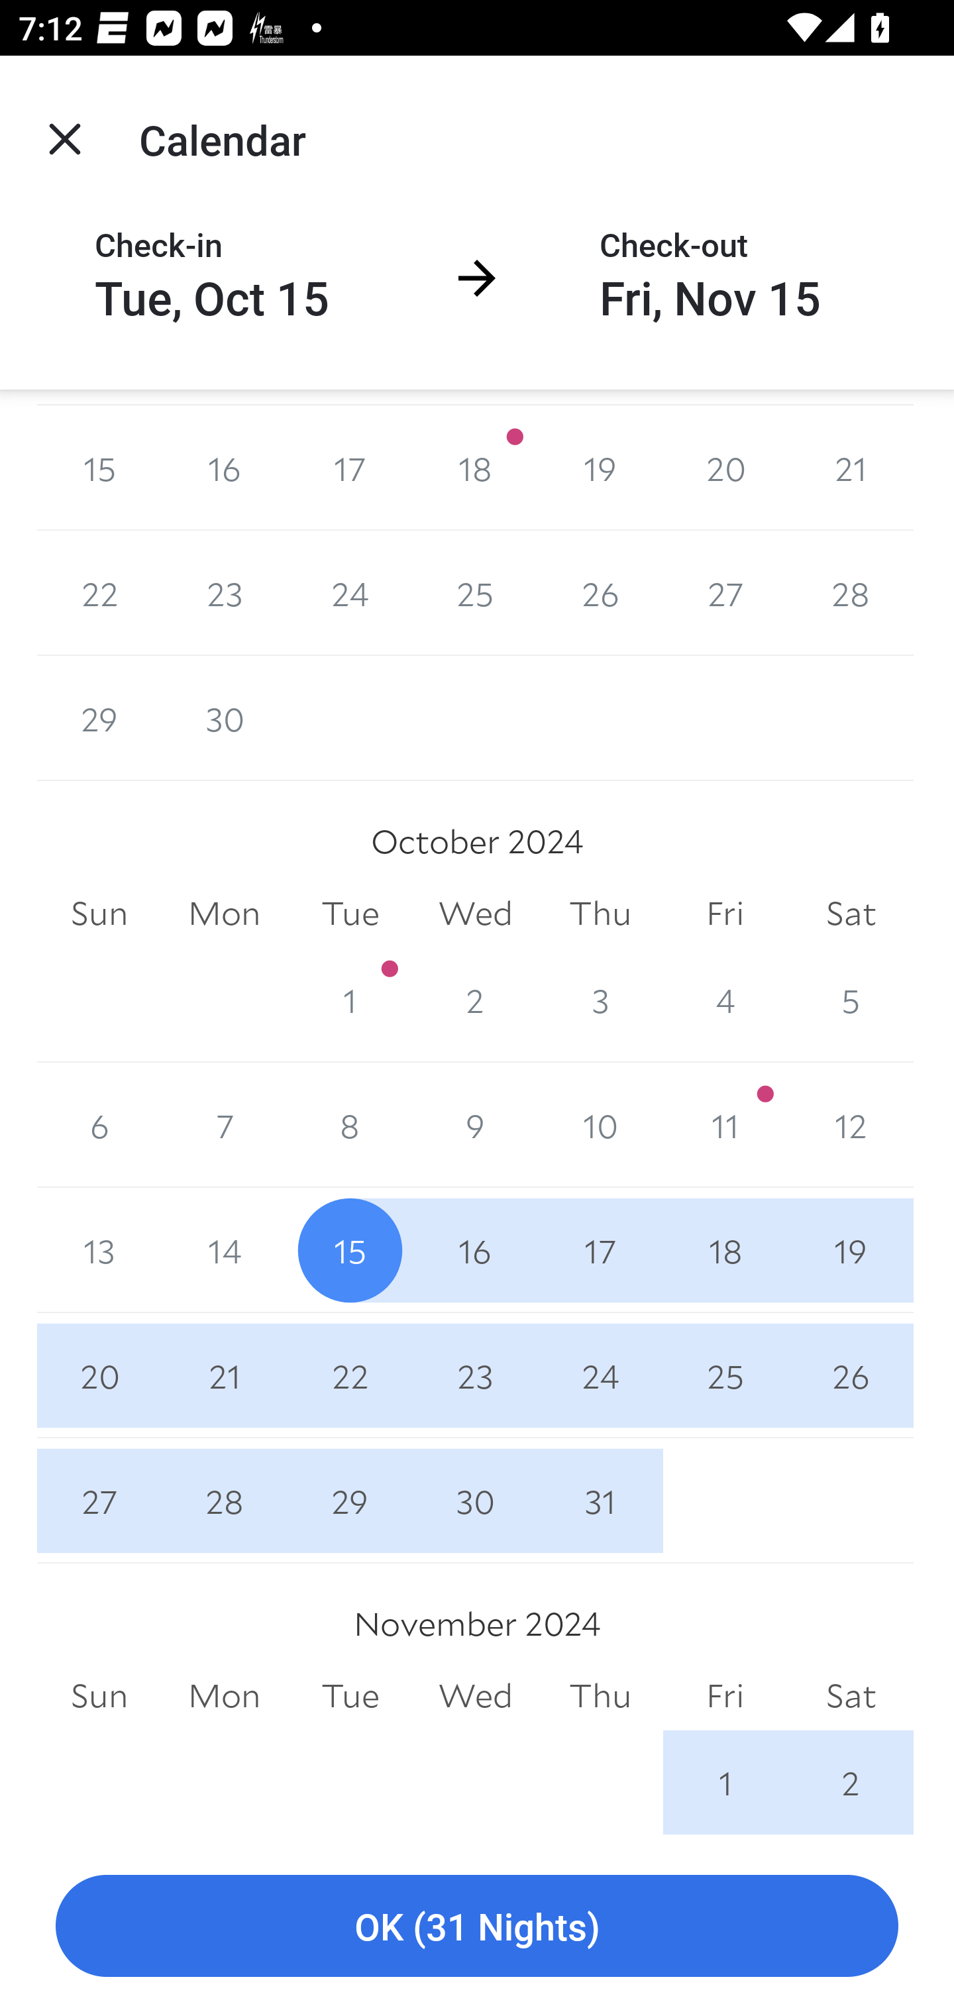 Image resolution: width=954 pixels, height=2014 pixels. What do you see at coordinates (99, 1375) in the screenshot?
I see `20 20 October 2024` at bounding box center [99, 1375].